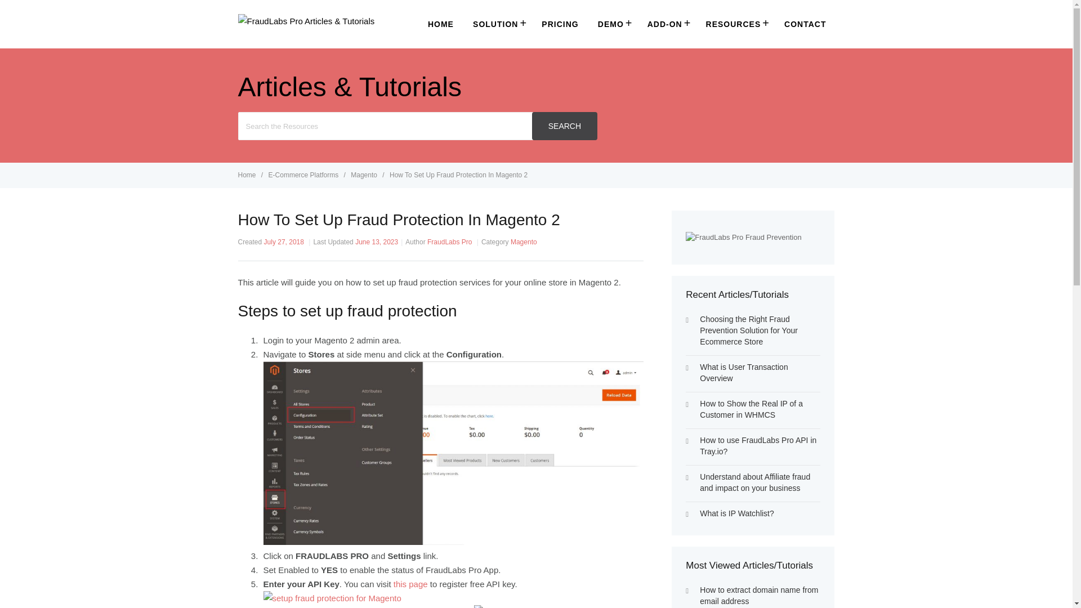  What do you see at coordinates (365, 175) in the screenshot?
I see `Magento` at bounding box center [365, 175].